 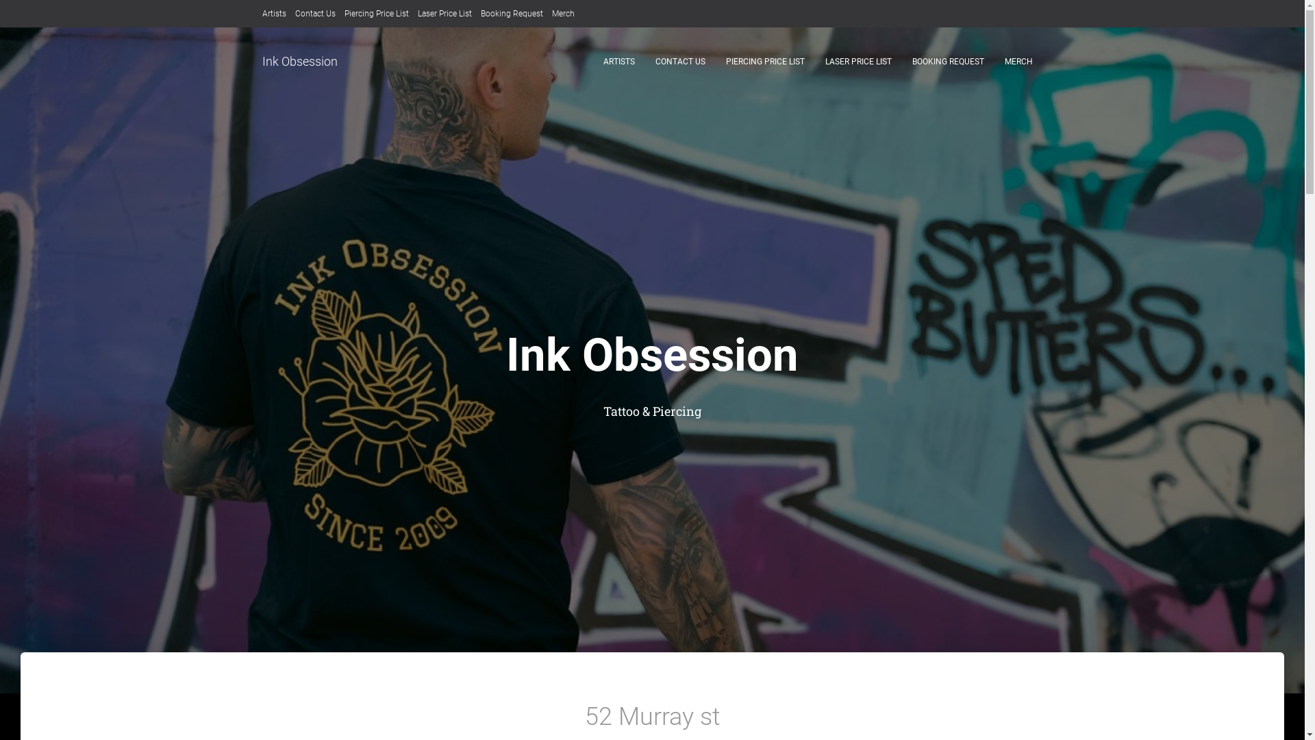 I want to click on Laser Price List, so click(x=445, y=14).